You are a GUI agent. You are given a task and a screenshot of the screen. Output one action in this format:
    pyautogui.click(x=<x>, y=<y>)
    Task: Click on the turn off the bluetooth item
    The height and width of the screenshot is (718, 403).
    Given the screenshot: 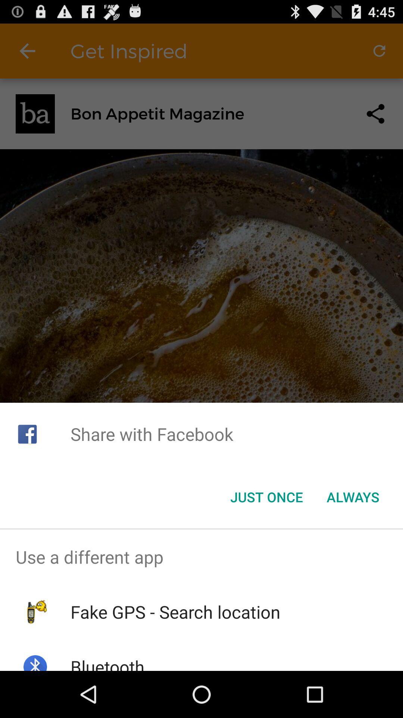 What is the action you would take?
    pyautogui.click(x=107, y=663)
    